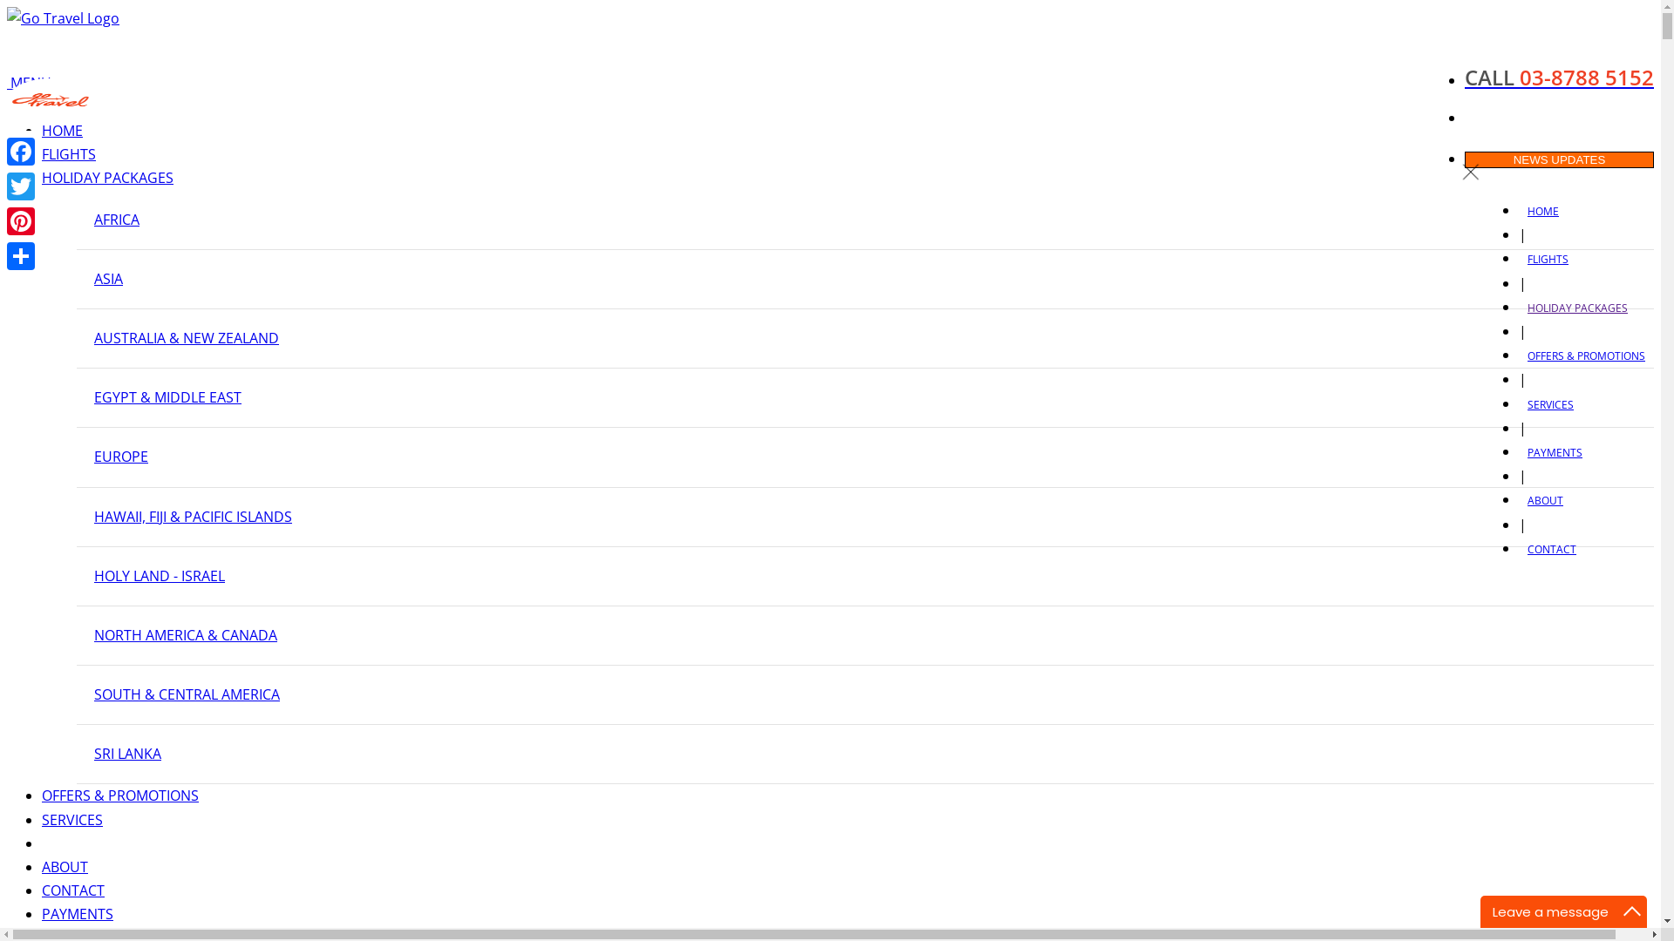 The width and height of the screenshot is (1674, 941). Describe the element at coordinates (21, 221) in the screenshot. I see `Pinterest` at that location.